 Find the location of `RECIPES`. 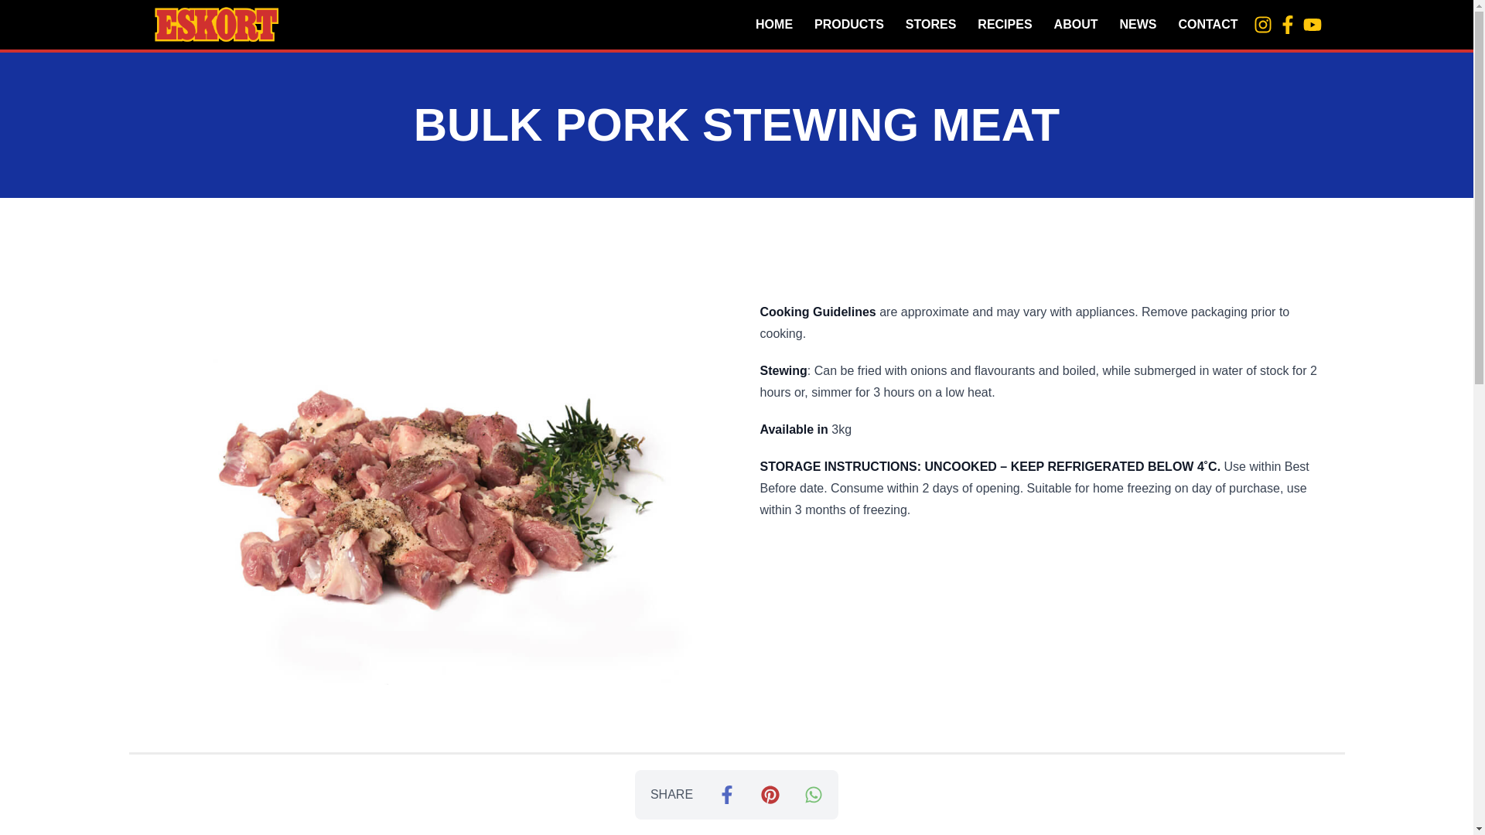

RECIPES is located at coordinates (1004, 22).